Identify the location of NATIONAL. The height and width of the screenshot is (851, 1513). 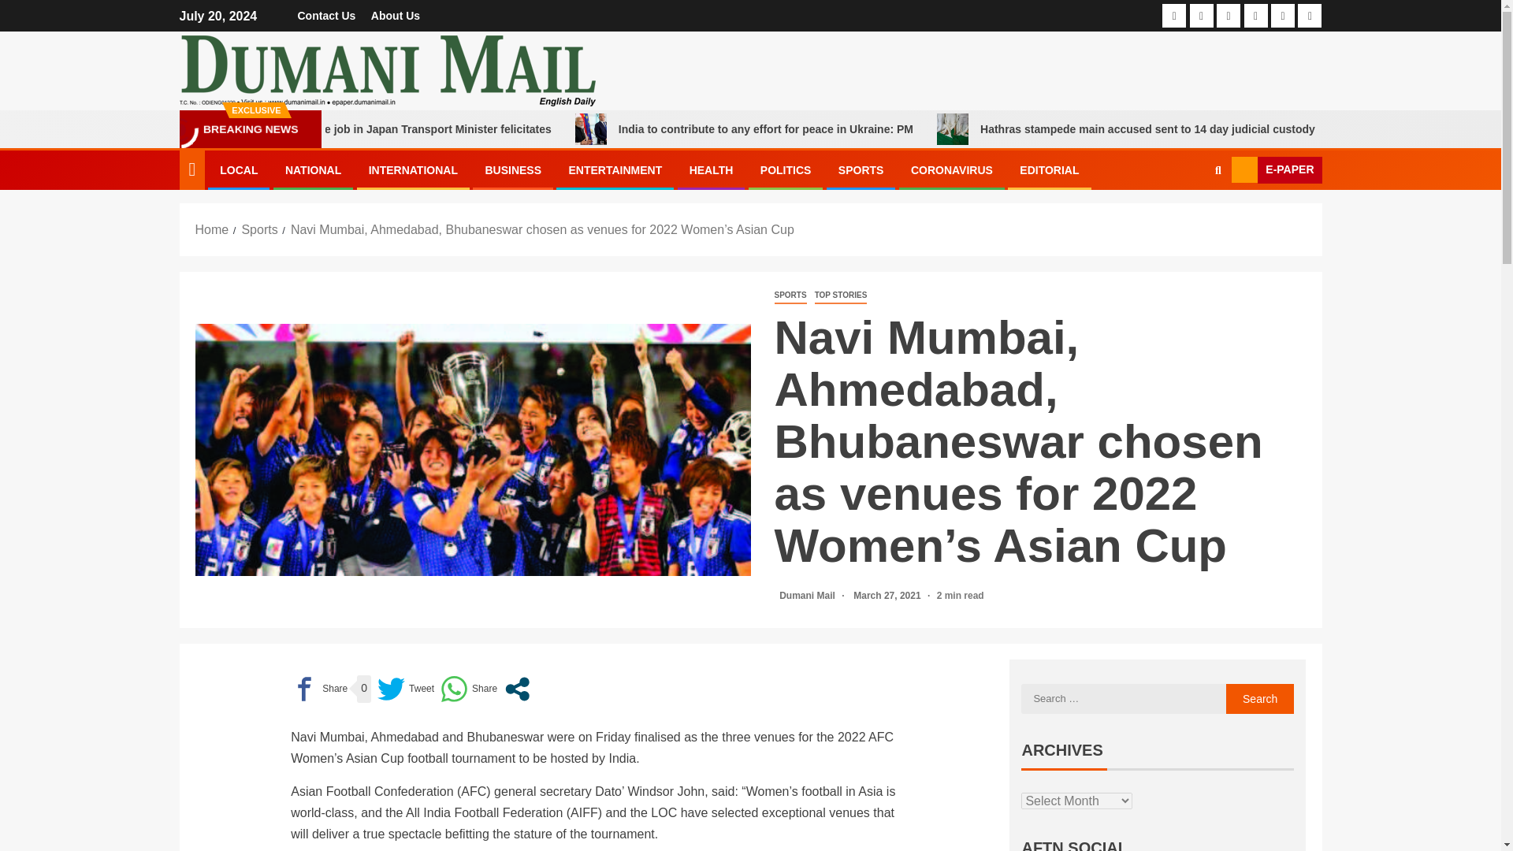
(314, 170).